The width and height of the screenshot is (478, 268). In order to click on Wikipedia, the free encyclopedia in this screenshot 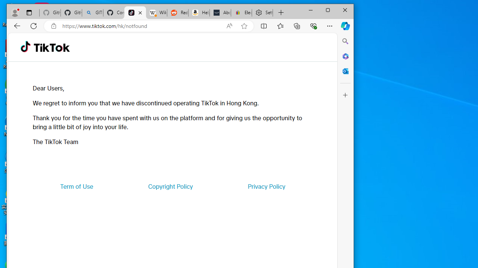, I will do `click(156, 13)`.